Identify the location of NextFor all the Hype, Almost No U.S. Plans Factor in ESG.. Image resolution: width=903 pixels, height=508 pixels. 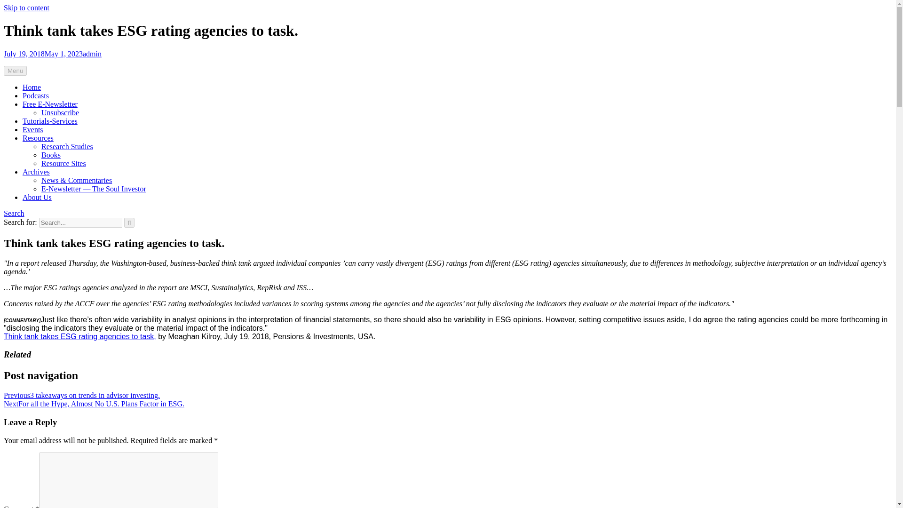
(94, 404).